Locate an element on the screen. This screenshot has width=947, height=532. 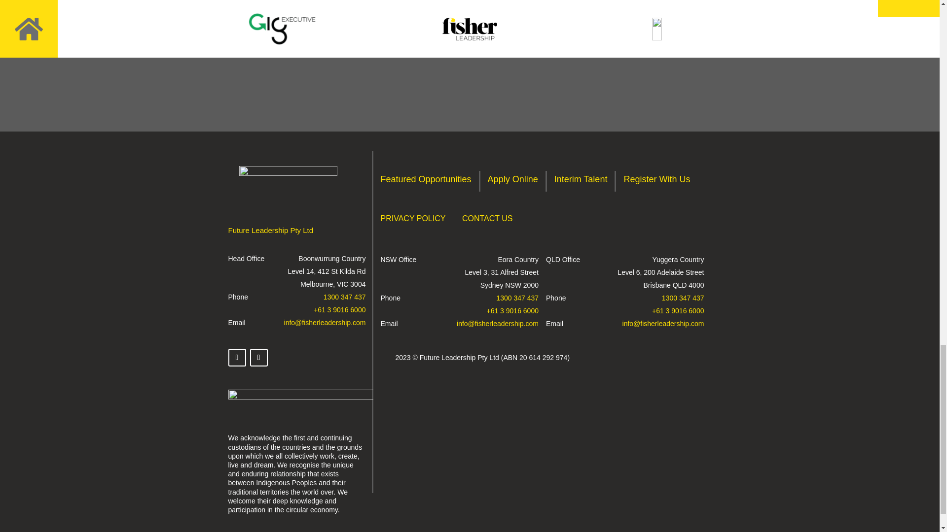
Subscribe is located at coordinates (685, 25).